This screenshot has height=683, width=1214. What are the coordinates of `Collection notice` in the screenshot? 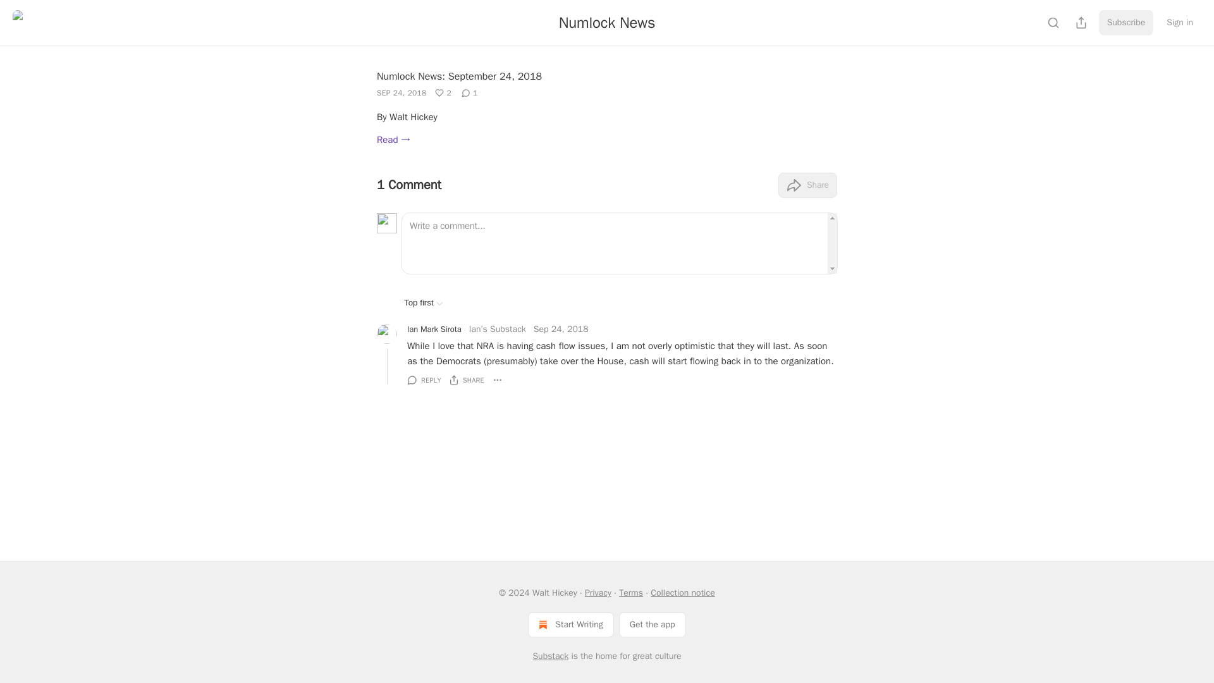 It's located at (683, 593).